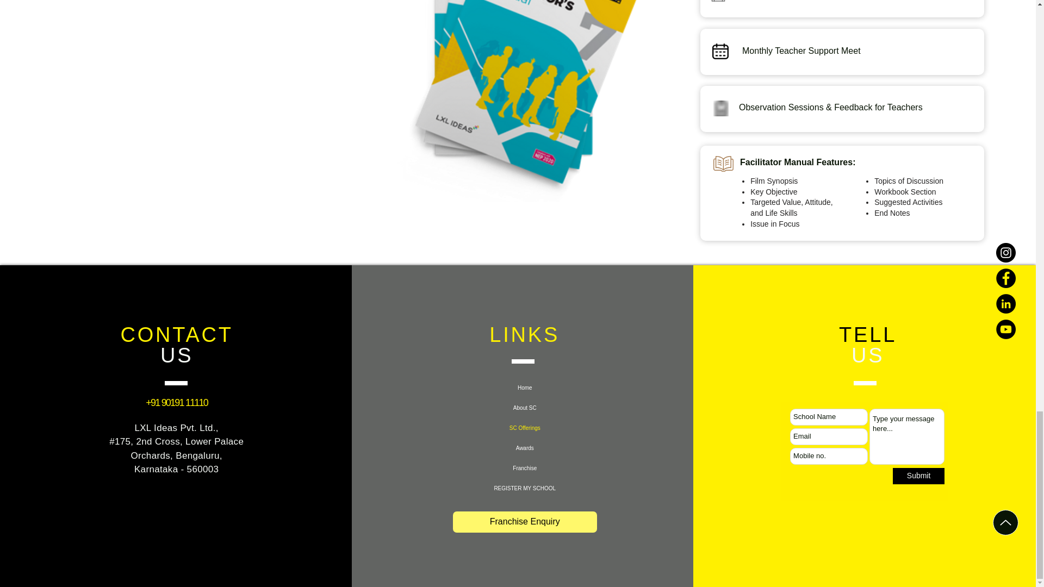  I want to click on Franchise Enquiry, so click(525, 522).